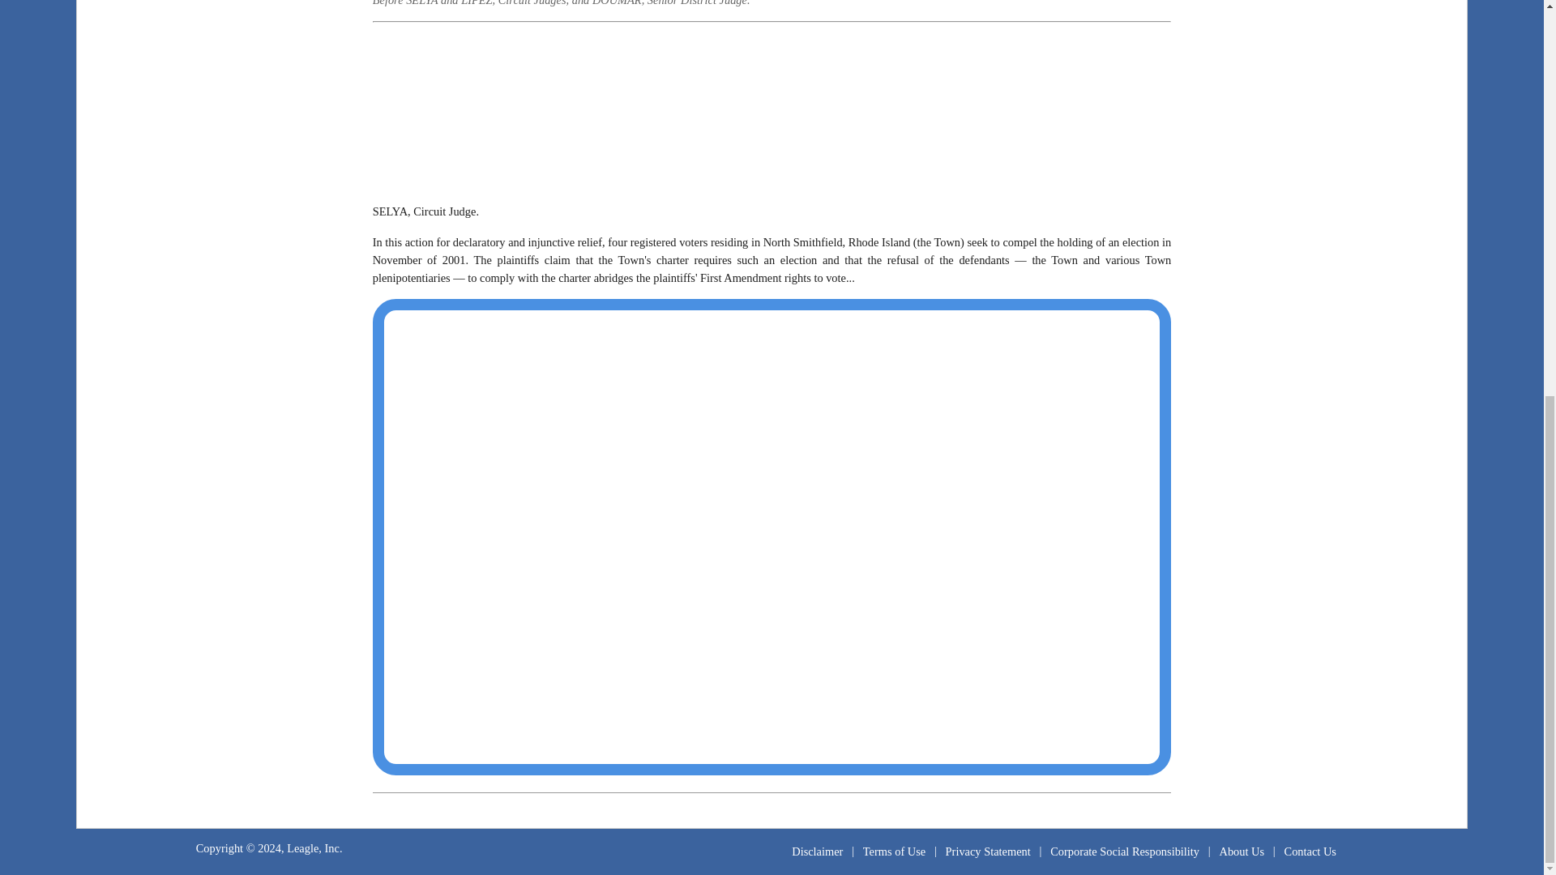 The width and height of the screenshot is (1556, 875). Describe the element at coordinates (987, 851) in the screenshot. I see `Privacy Statement` at that location.